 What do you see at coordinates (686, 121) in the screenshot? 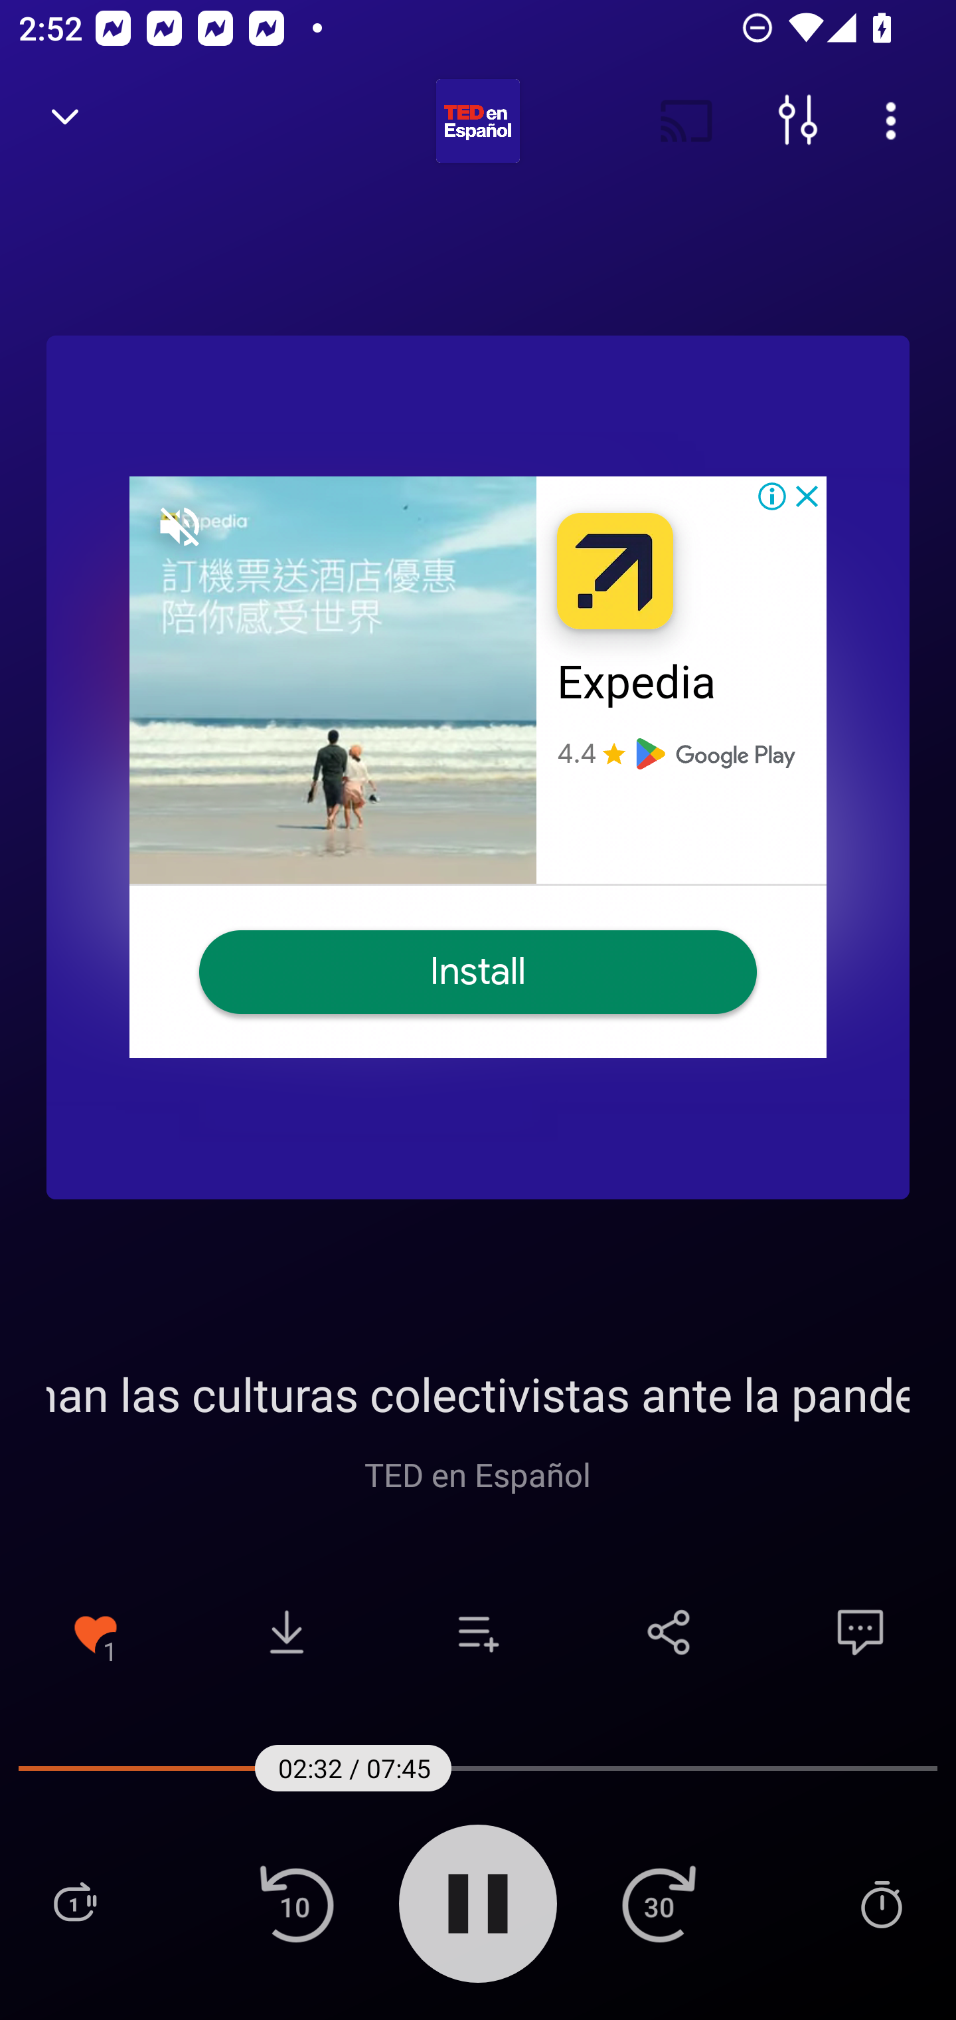
I see `Cast. Disconnected` at bounding box center [686, 121].